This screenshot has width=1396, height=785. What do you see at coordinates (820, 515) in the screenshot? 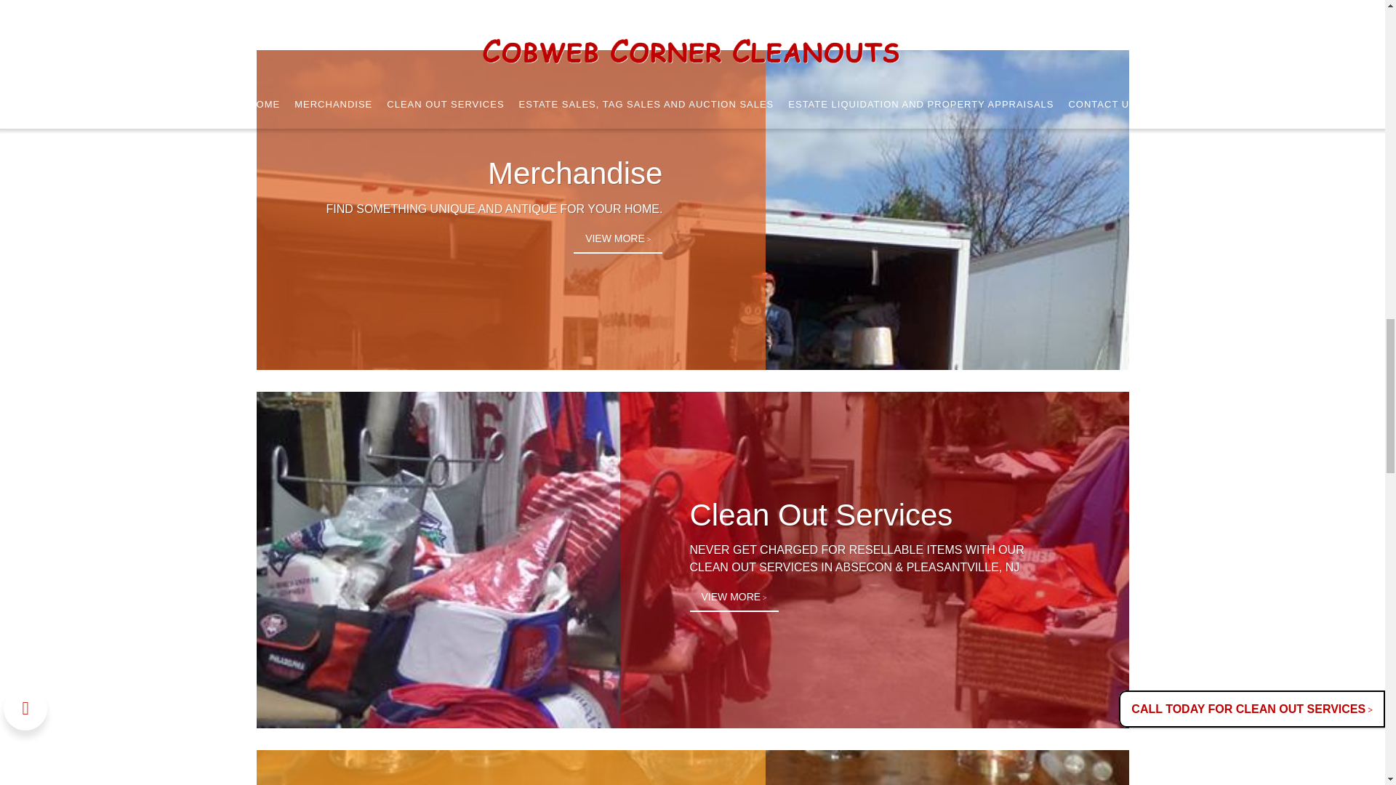
I see `Clean Out Services` at bounding box center [820, 515].